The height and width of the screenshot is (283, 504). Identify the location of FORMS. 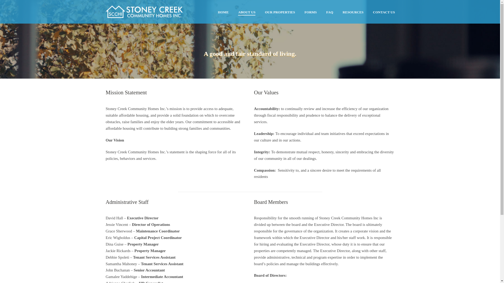
(311, 12).